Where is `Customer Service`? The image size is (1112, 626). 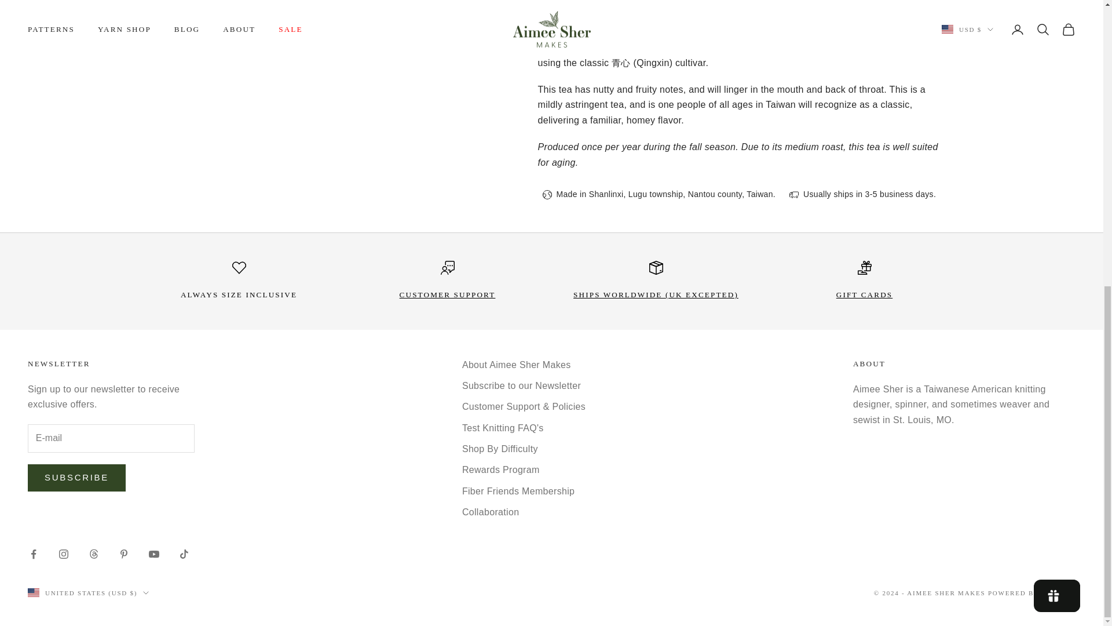 Customer Service is located at coordinates (864, 294).